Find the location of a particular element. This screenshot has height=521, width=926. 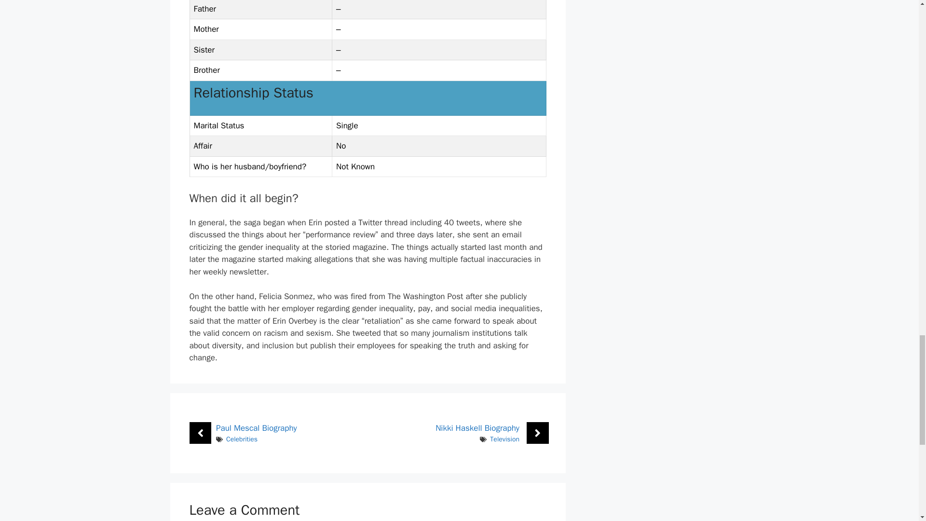

Nikki Haskell Biography is located at coordinates (477, 427).